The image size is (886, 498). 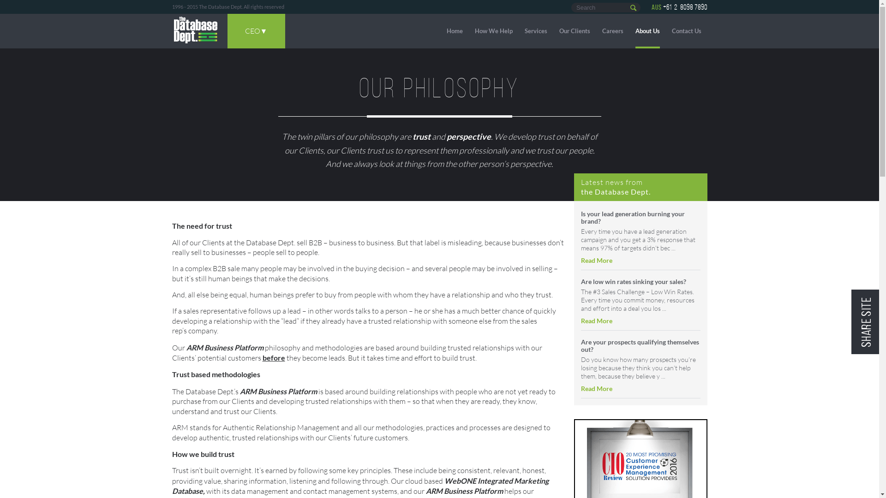 I want to click on Read More, so click(x=596, y=260).